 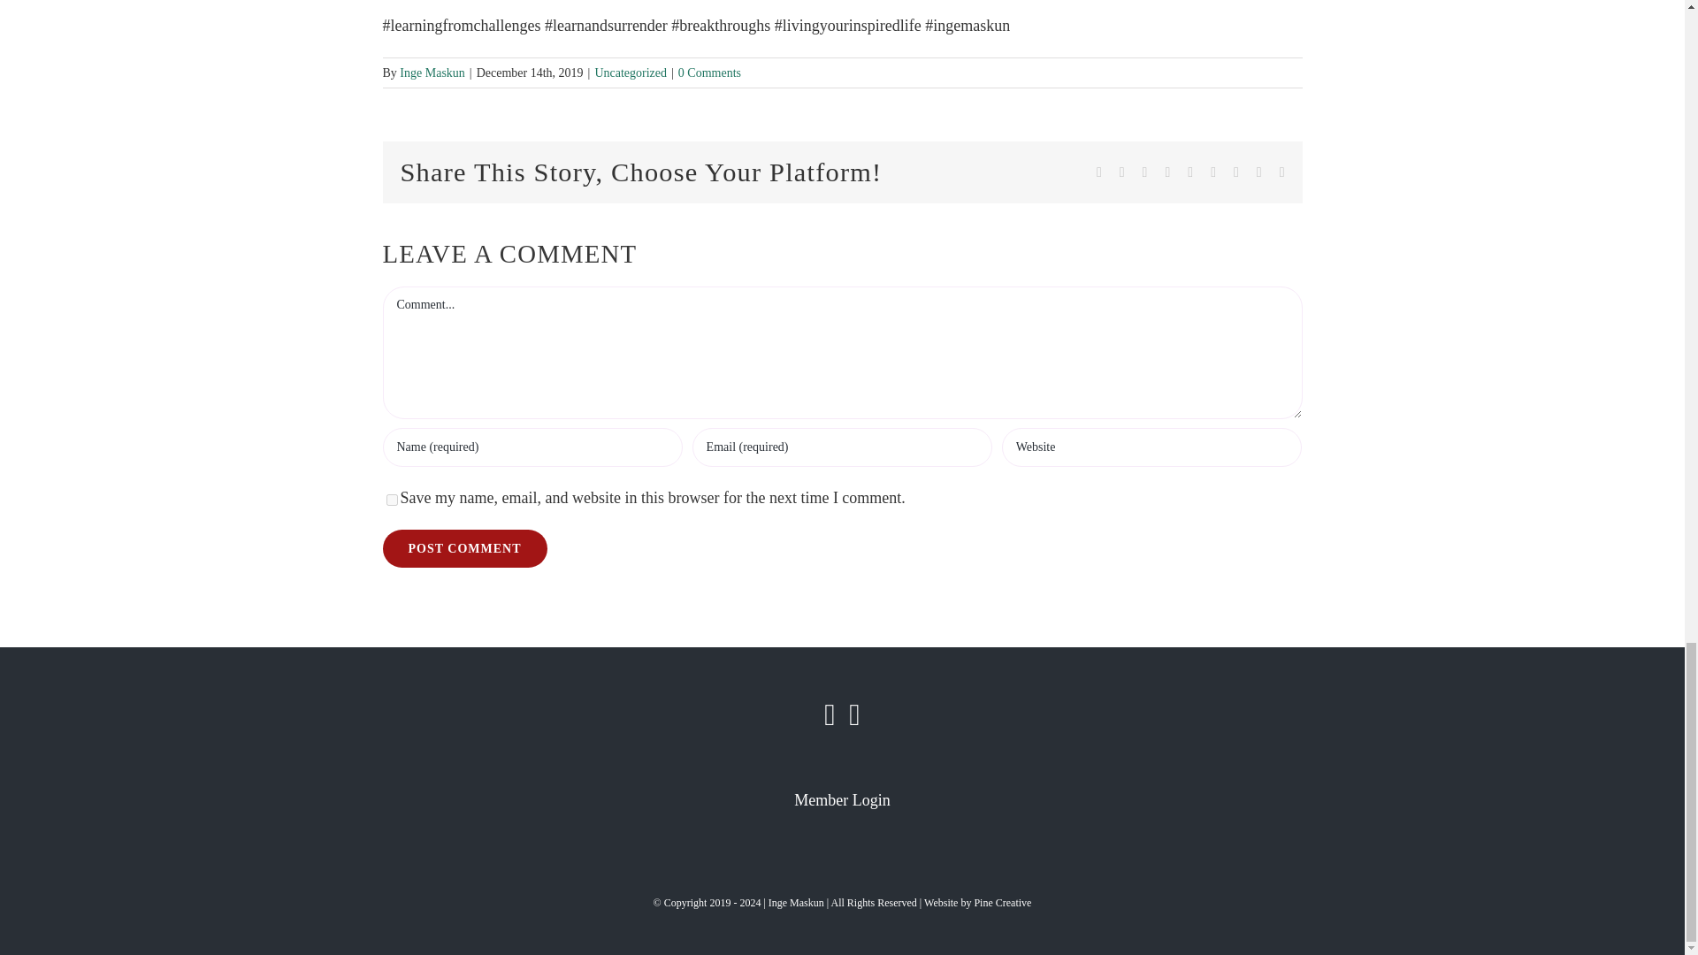 What do you see at coordinates (709, 73) in the screenshot?
I see `0 Comments` at bounding box center [709, 73].